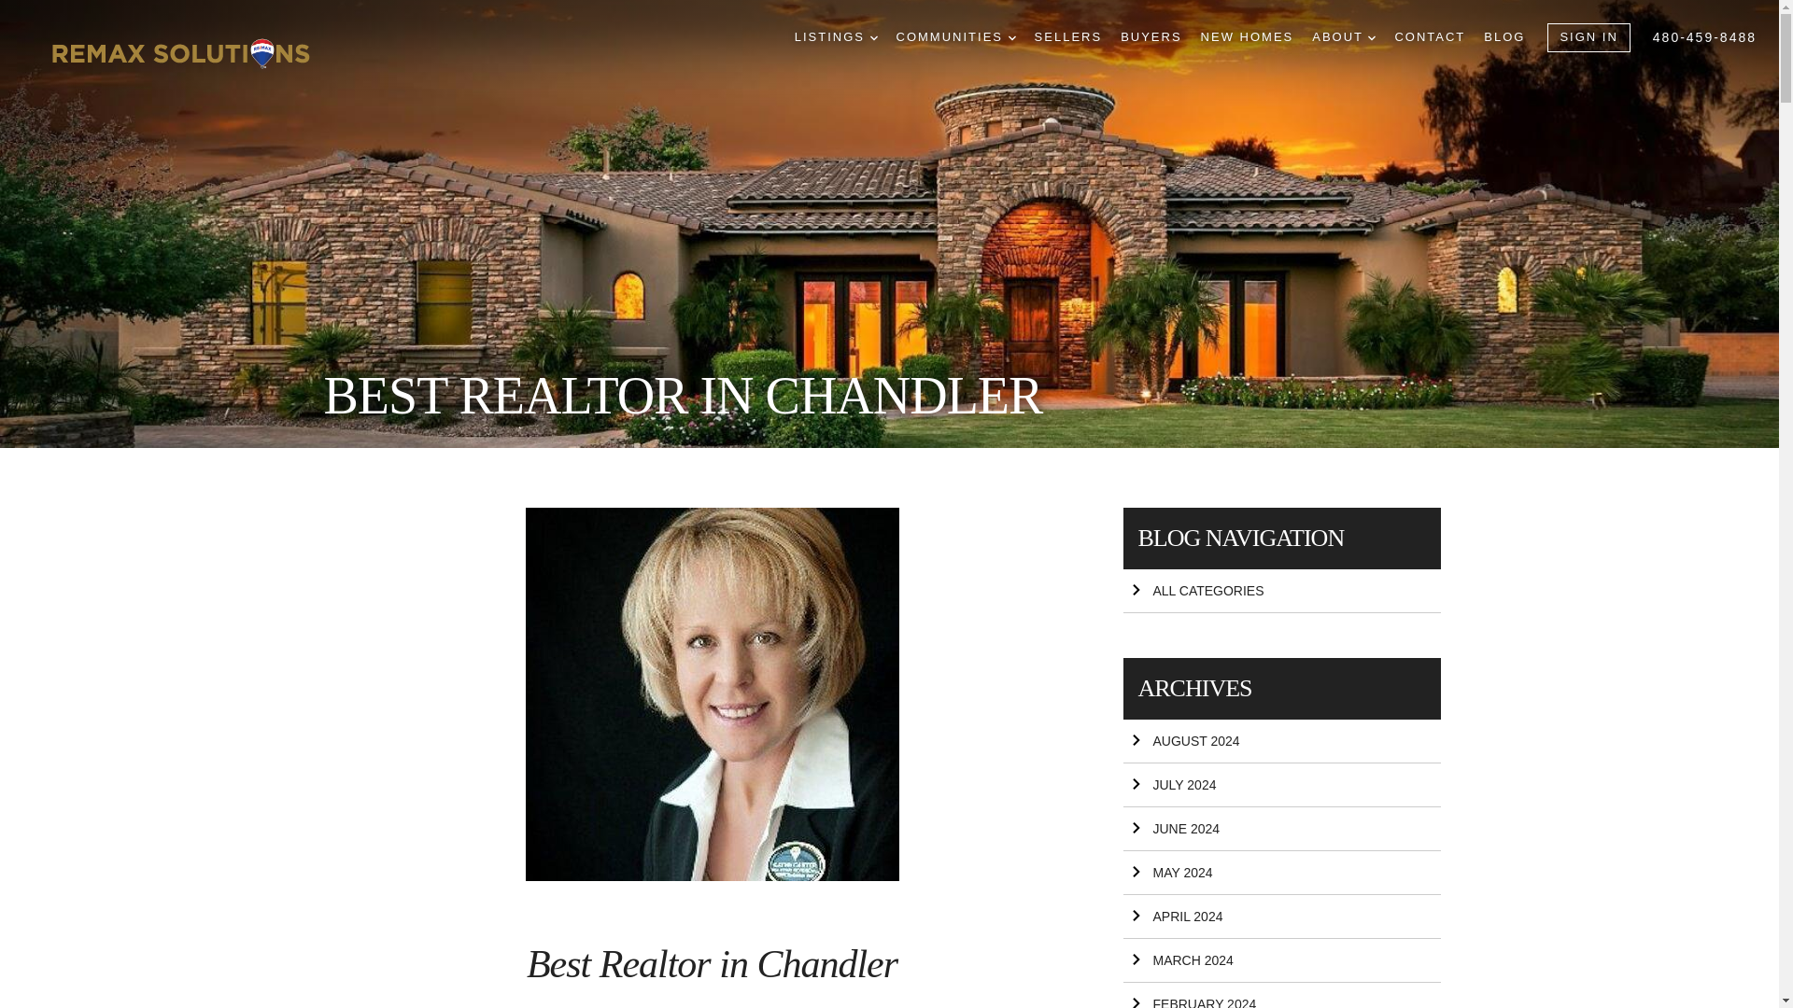 The width and height of the screenshot is (1793, 1008). I want to click on BLOG, so click(1504, 37).